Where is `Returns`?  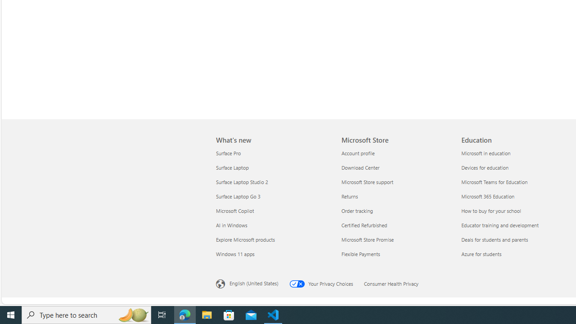
Returns is located at coordinates (396, 196).